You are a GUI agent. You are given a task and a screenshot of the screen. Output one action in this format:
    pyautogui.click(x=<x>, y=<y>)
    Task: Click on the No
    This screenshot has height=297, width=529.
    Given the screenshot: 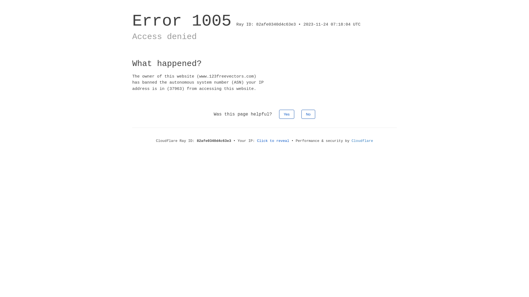 What is the action you would take?
    pyautogui.click(x=309, y=114)
    